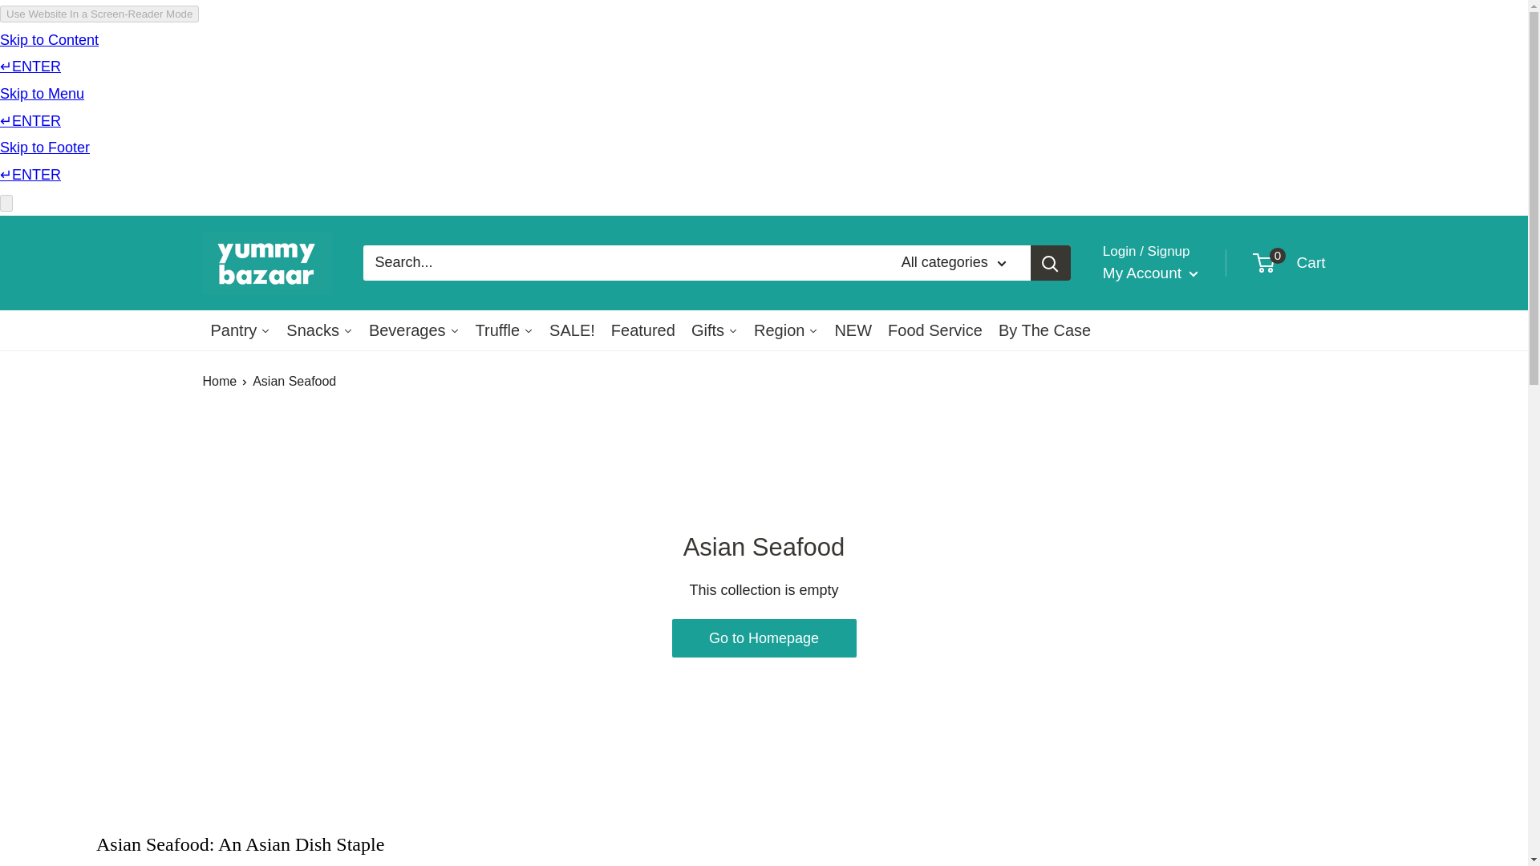 This screenshot has height=866, width=1540. I want to click on Truffle, so click(505, 330).